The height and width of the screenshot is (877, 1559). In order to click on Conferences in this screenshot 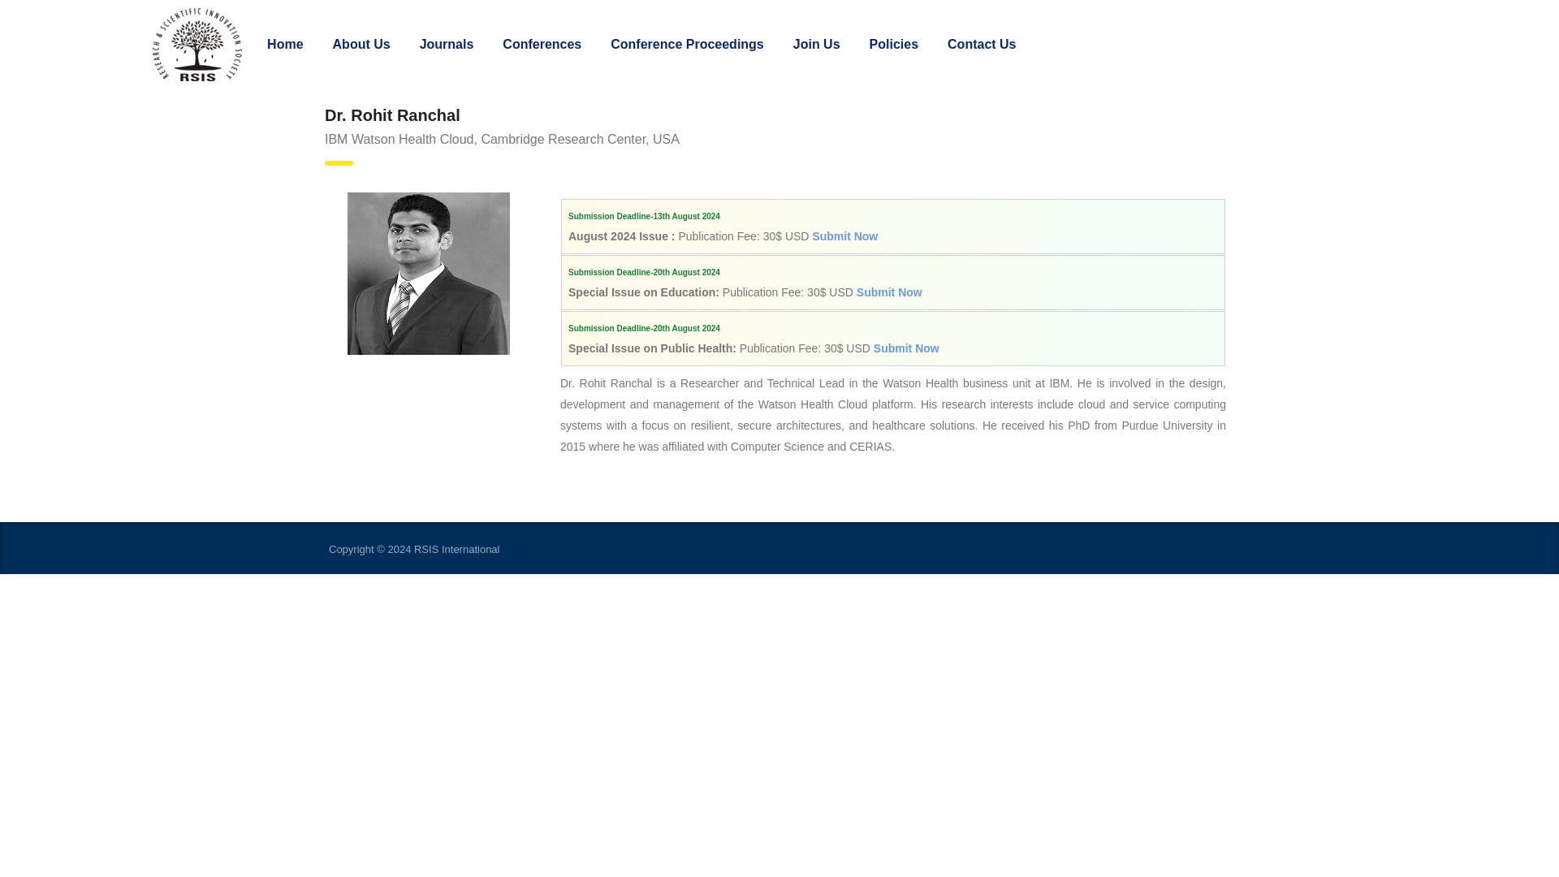, I will do `click(541, 44)`.